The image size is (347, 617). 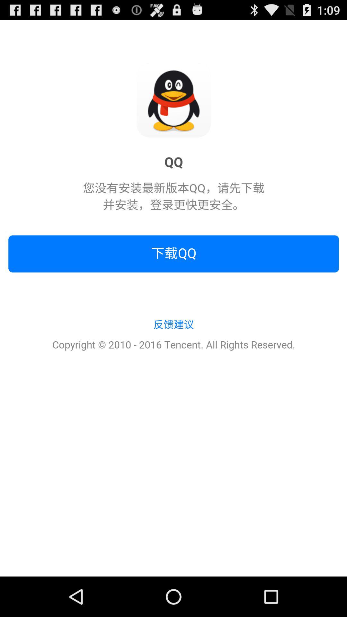 What do you see at coordinates (173, 298) in the screenshot?
I see `choose the icon at the center` at bounding box center [173, 298].